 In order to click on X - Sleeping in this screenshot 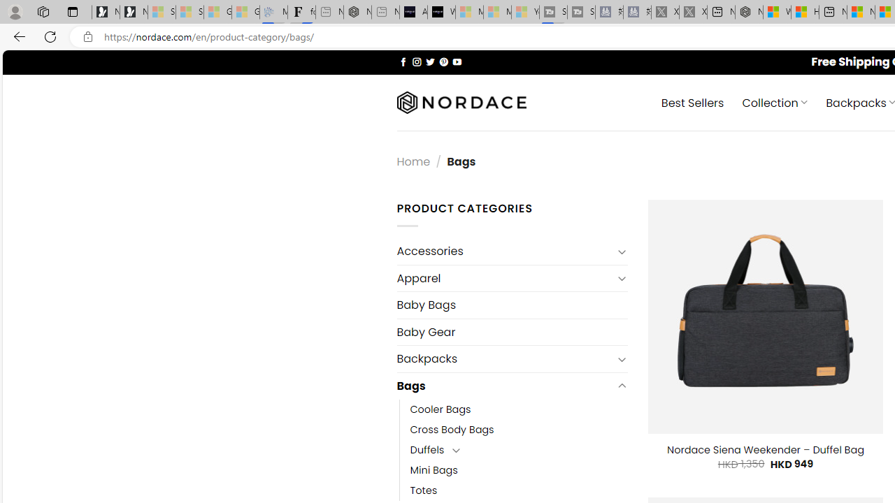, I will do `click(693, 13)`.